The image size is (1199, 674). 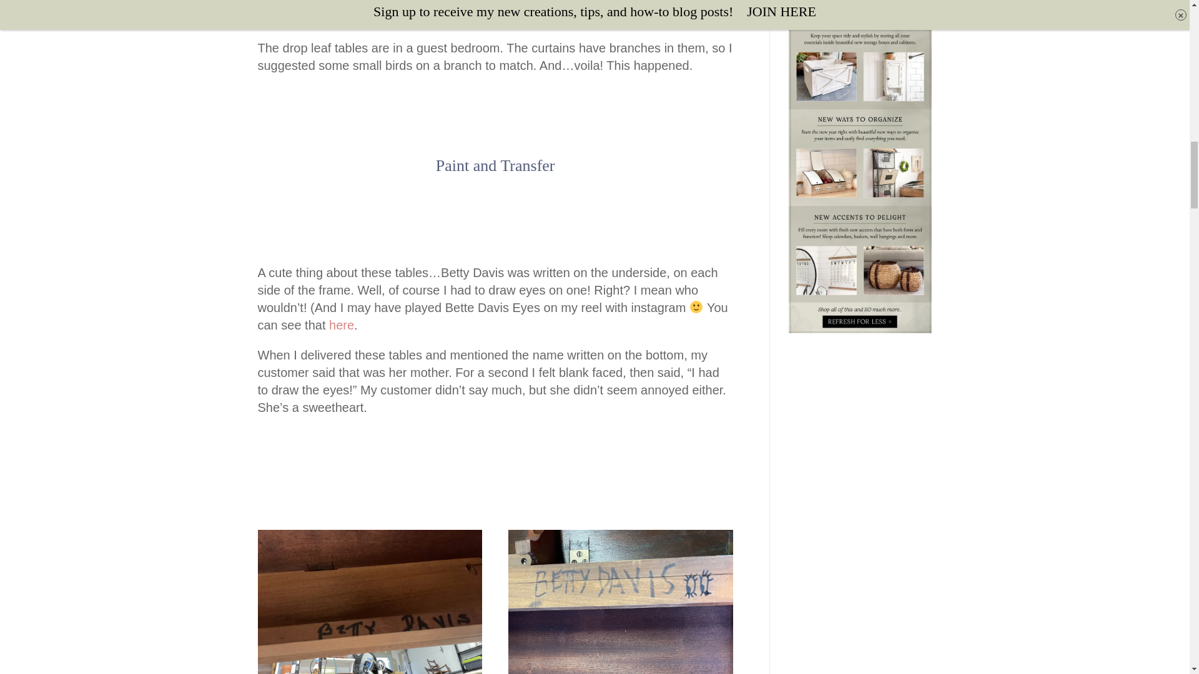 What do you see at coordinates (370, 602) in the screenshot?
I see `CB457ECA-33A6-48ED-A8CC-13C58A0F6B48` at bounding box center [370, 602].